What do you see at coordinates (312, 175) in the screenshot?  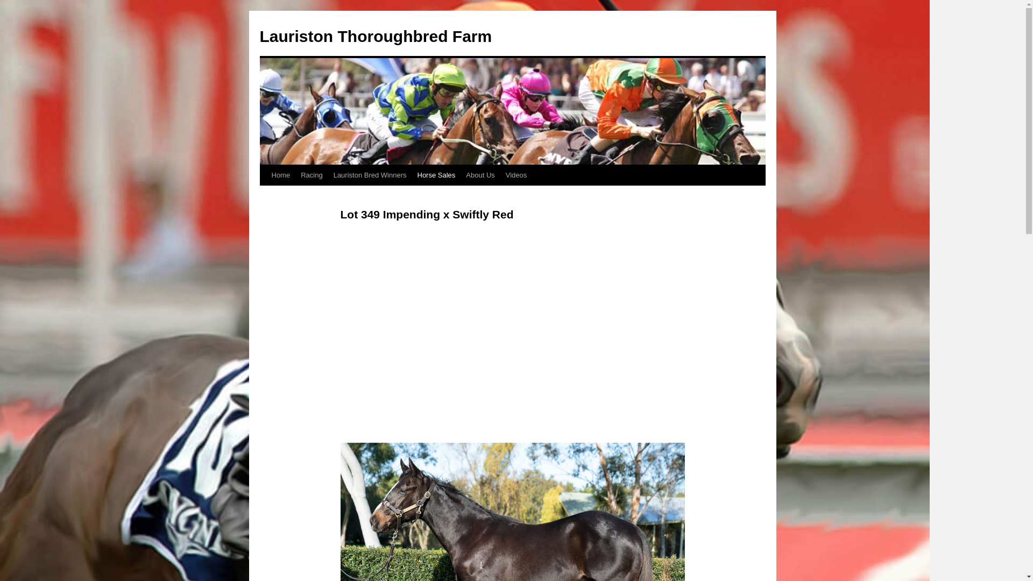 I see `Racing` at bounding box center [312, 175].